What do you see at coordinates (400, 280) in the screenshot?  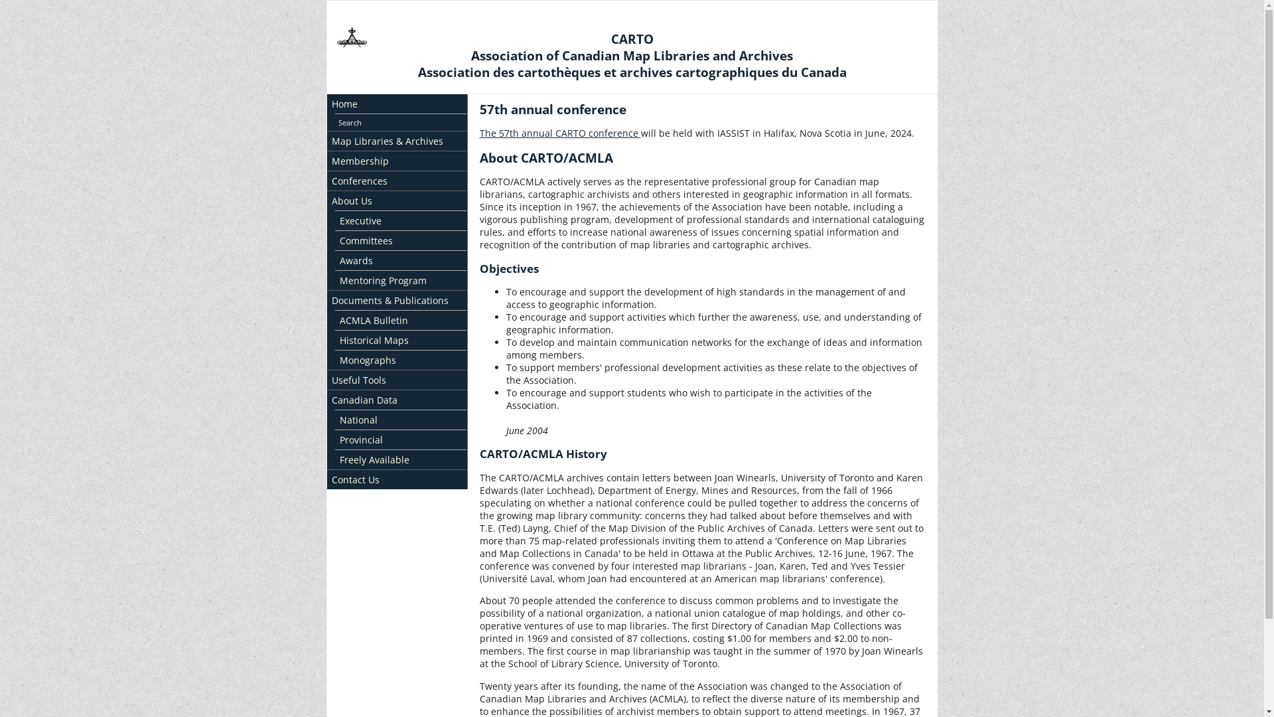 I see `Mentoring Program` at bounding box center [400, 280].